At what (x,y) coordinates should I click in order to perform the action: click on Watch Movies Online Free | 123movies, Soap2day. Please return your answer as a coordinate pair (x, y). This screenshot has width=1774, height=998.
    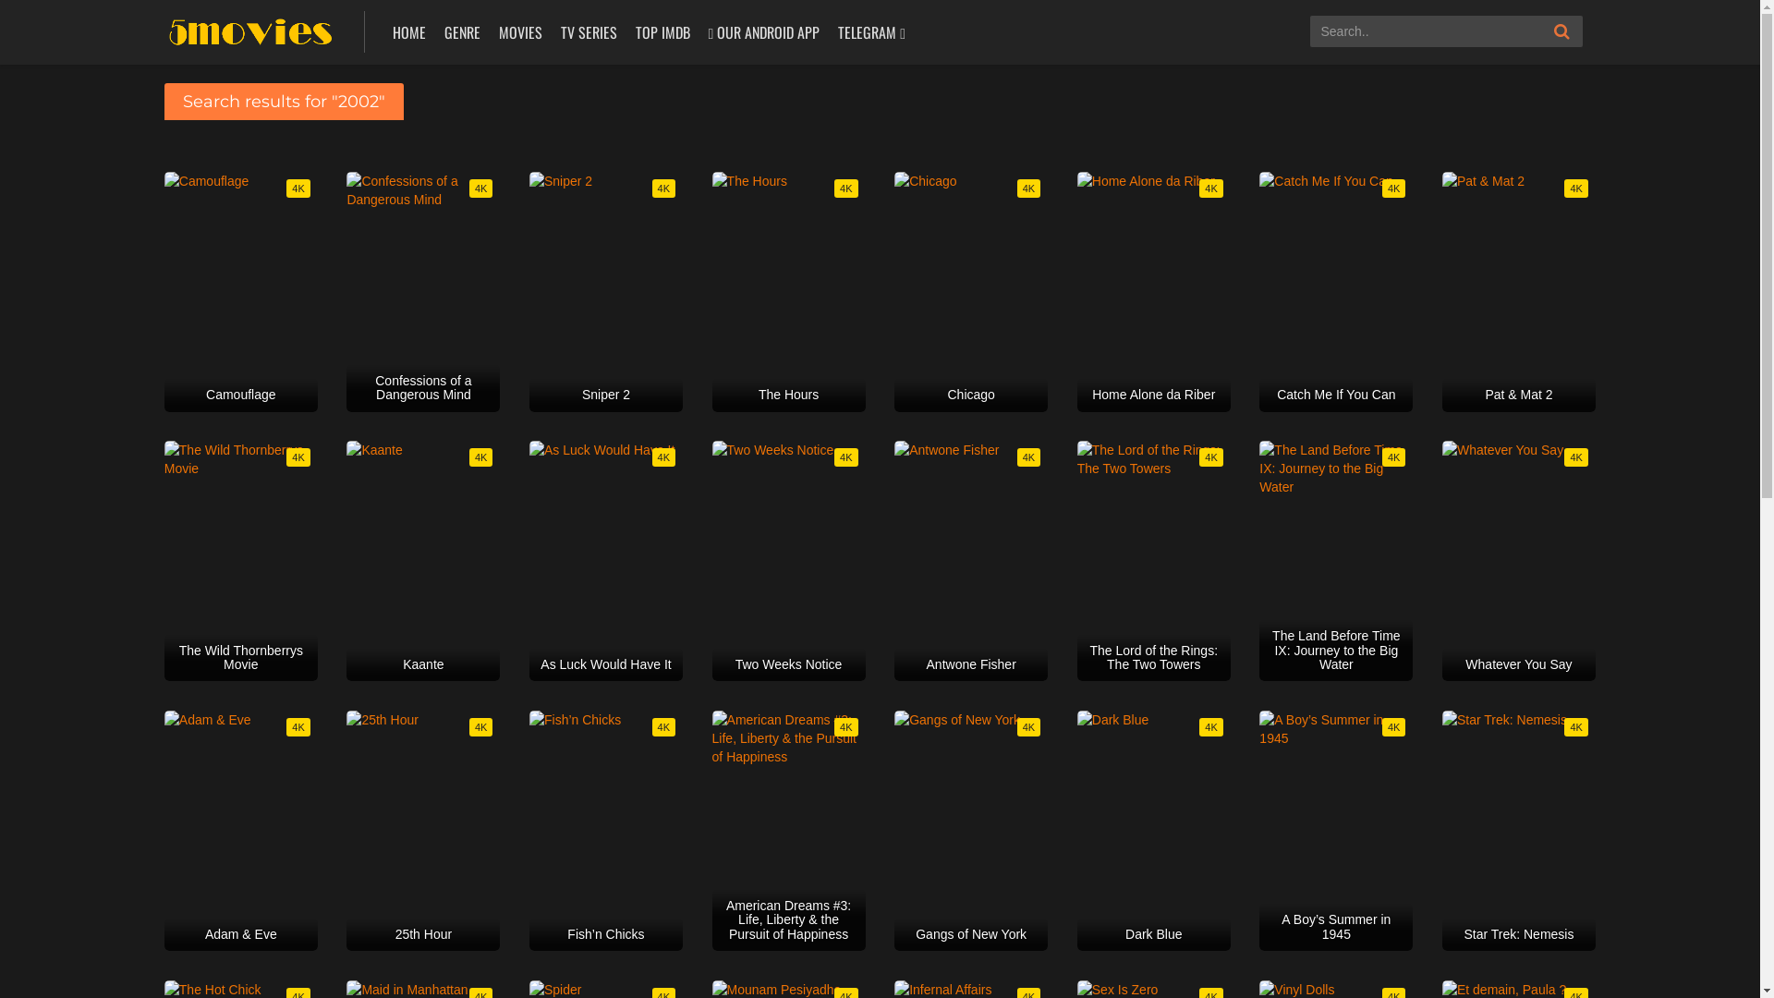
    Looking at the image, I should click on (251, 30).